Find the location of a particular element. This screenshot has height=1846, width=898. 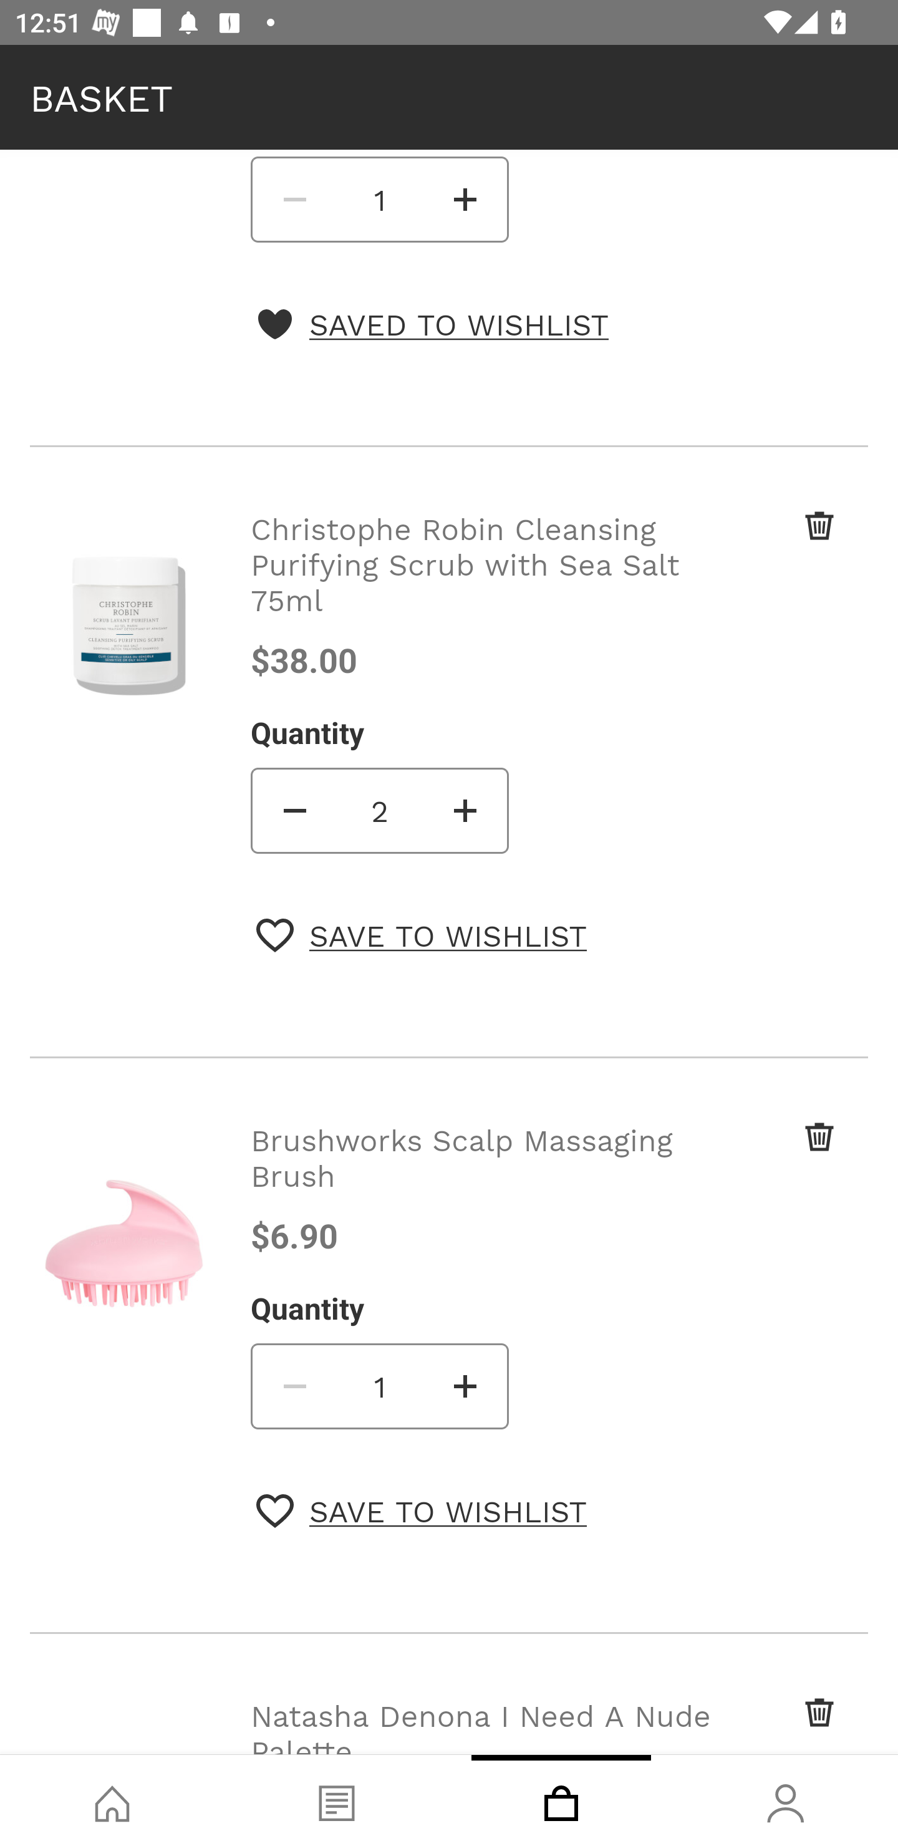

Account, tab, 4 of 4 is located at coordinates (786, 1800).